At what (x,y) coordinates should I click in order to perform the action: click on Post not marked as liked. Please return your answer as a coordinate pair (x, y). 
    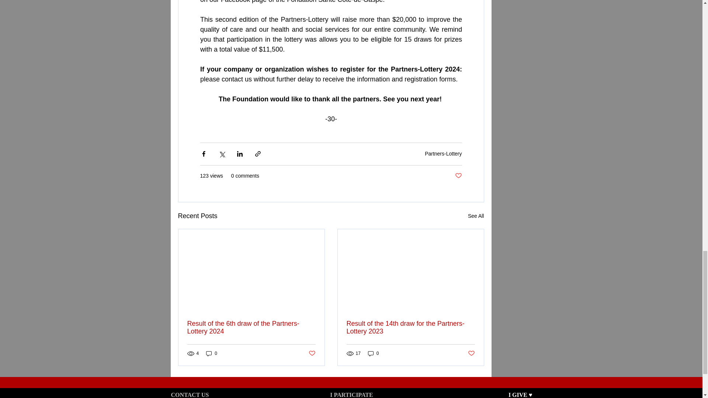
    Looking at the image, I should click on (471, 353).